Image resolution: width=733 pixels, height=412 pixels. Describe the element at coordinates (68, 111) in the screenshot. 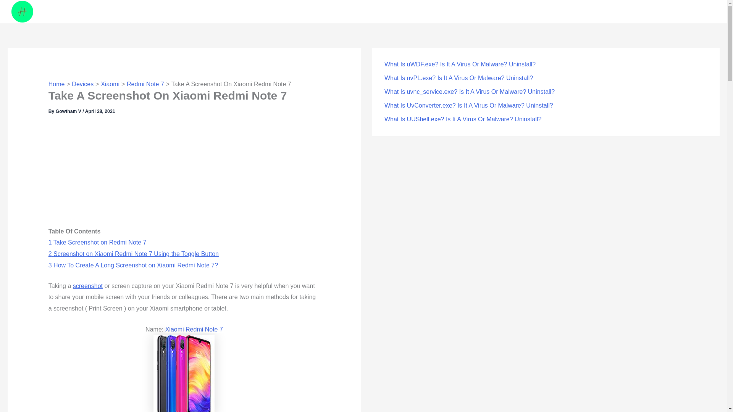

I see `Gowtham V` at that location.